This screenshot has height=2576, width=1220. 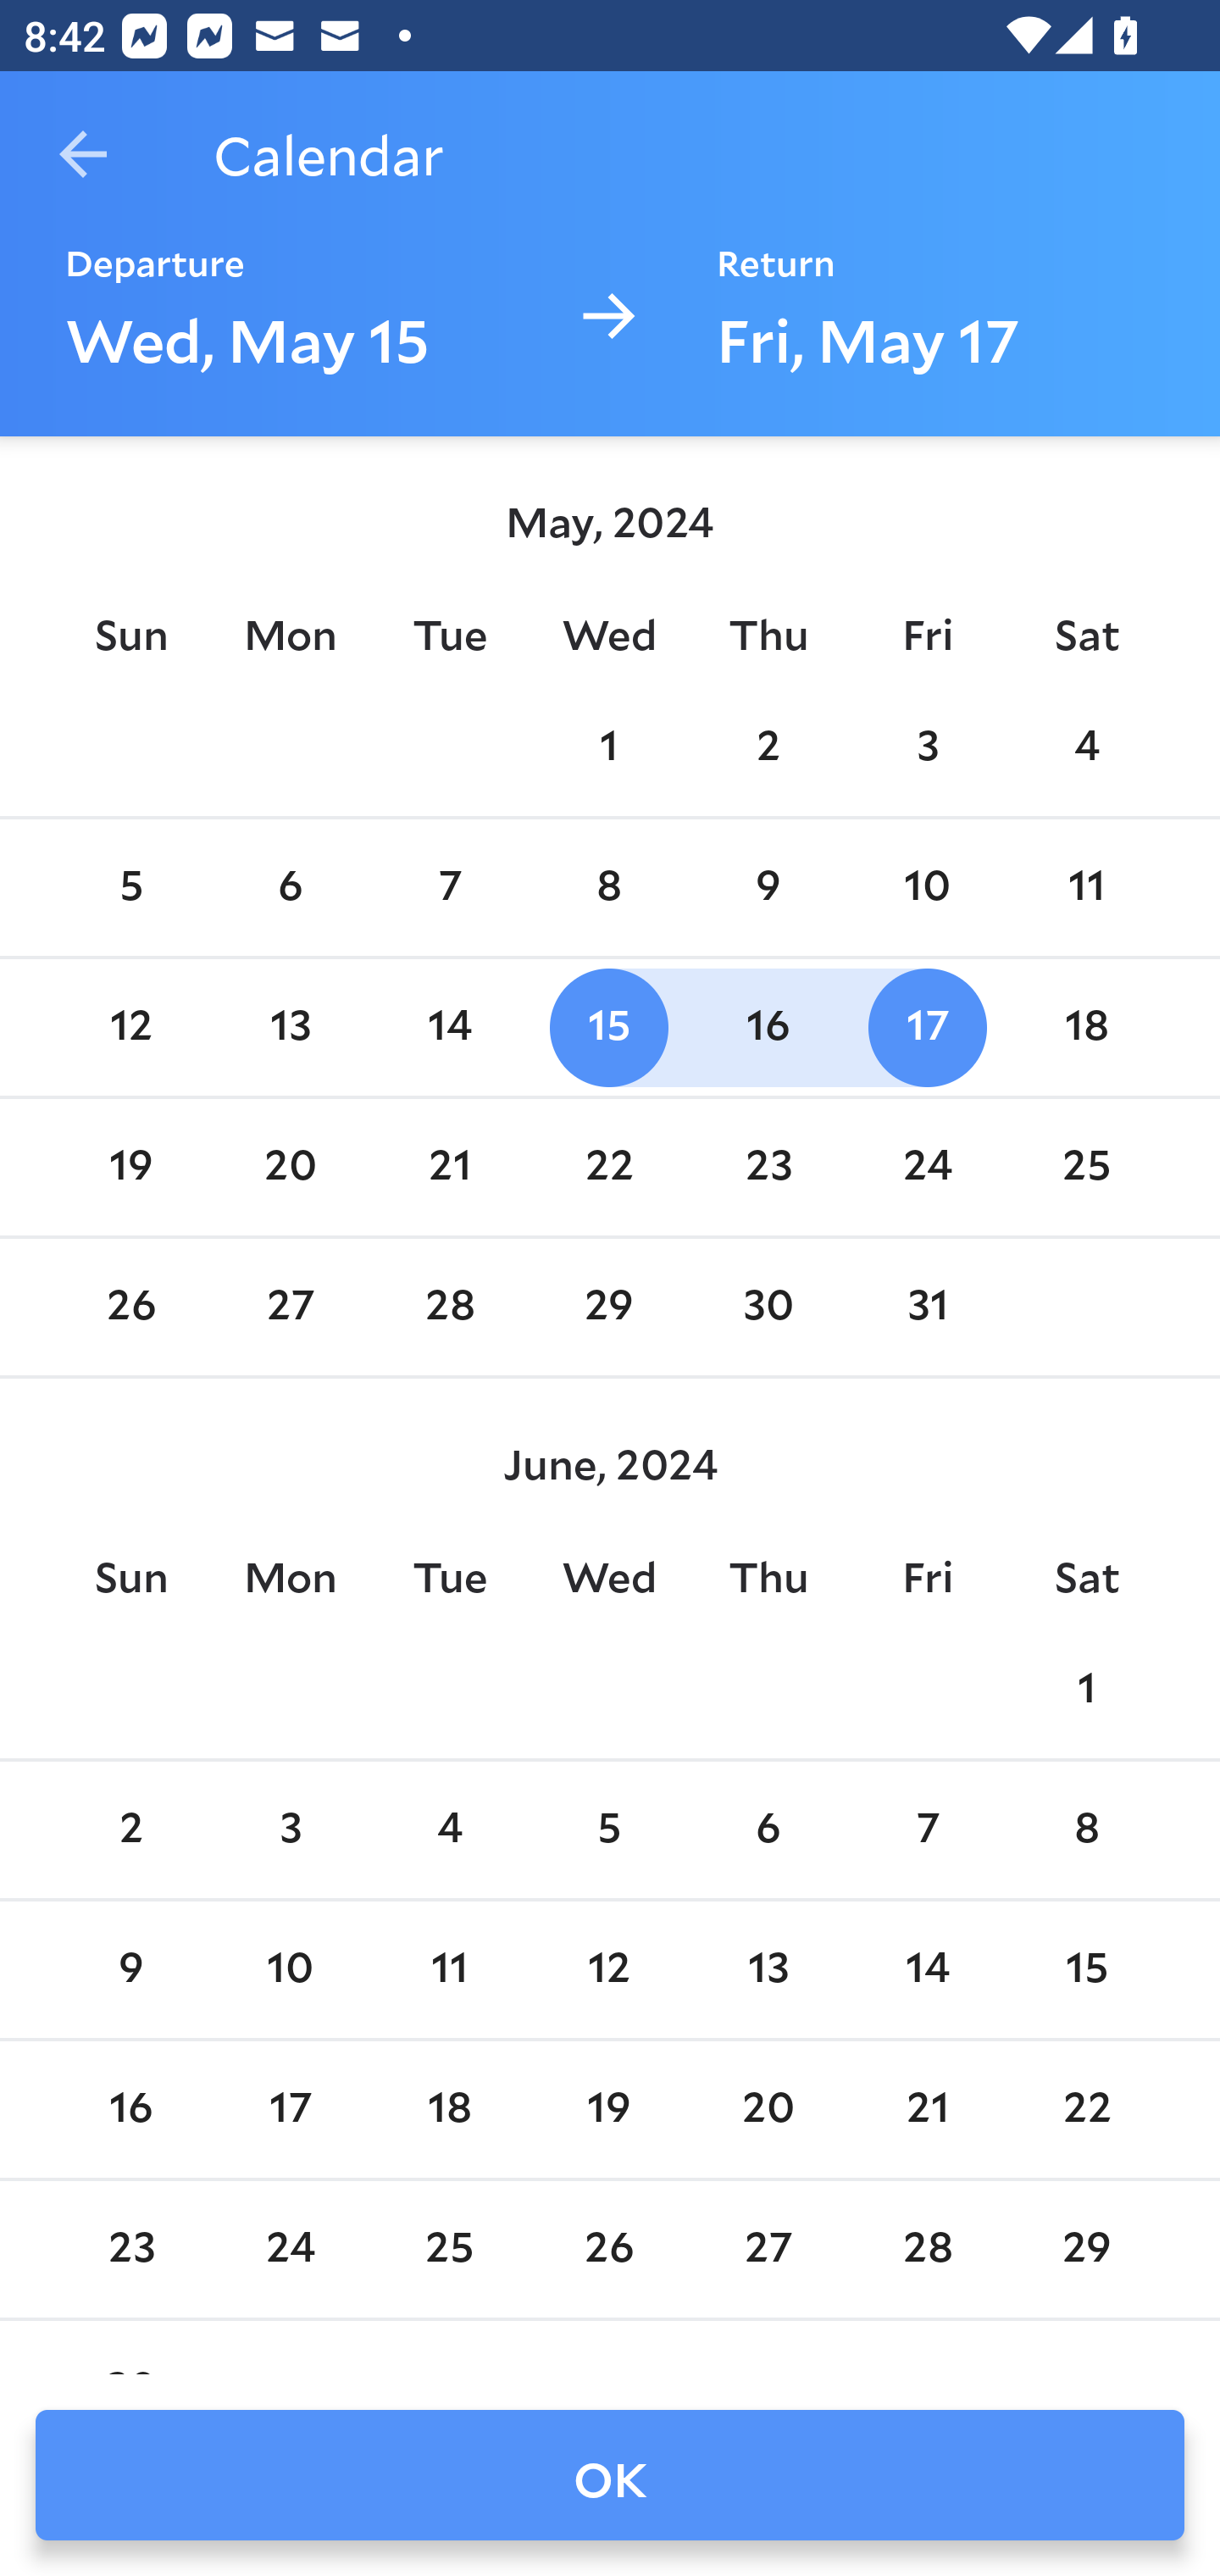 I want to click on 23, so click(x=768, y=1167).